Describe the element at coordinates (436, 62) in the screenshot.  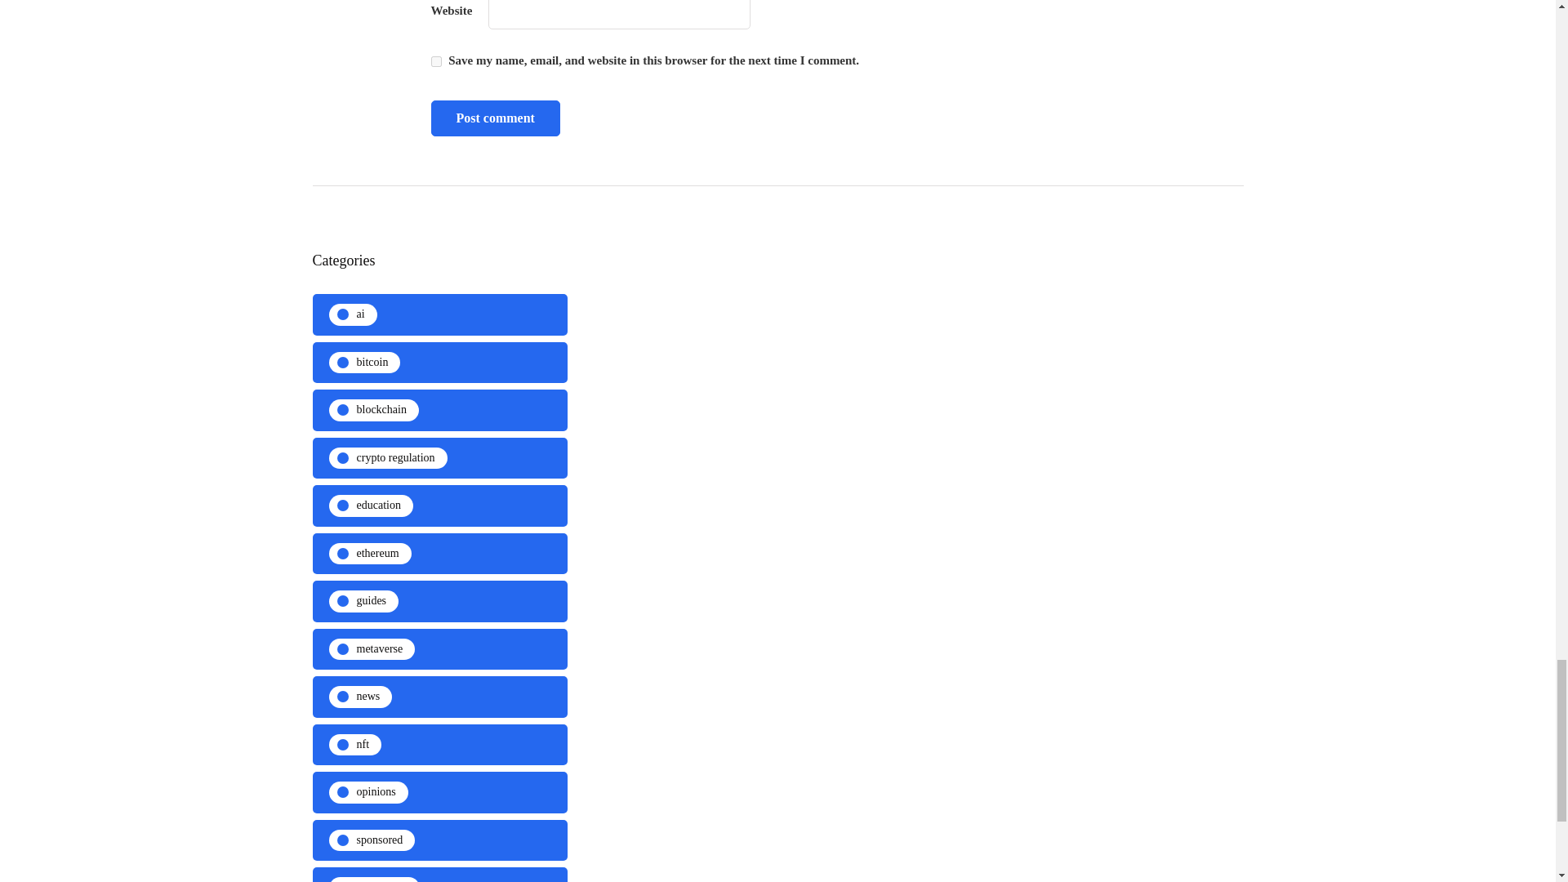
I see `yes` at that location.